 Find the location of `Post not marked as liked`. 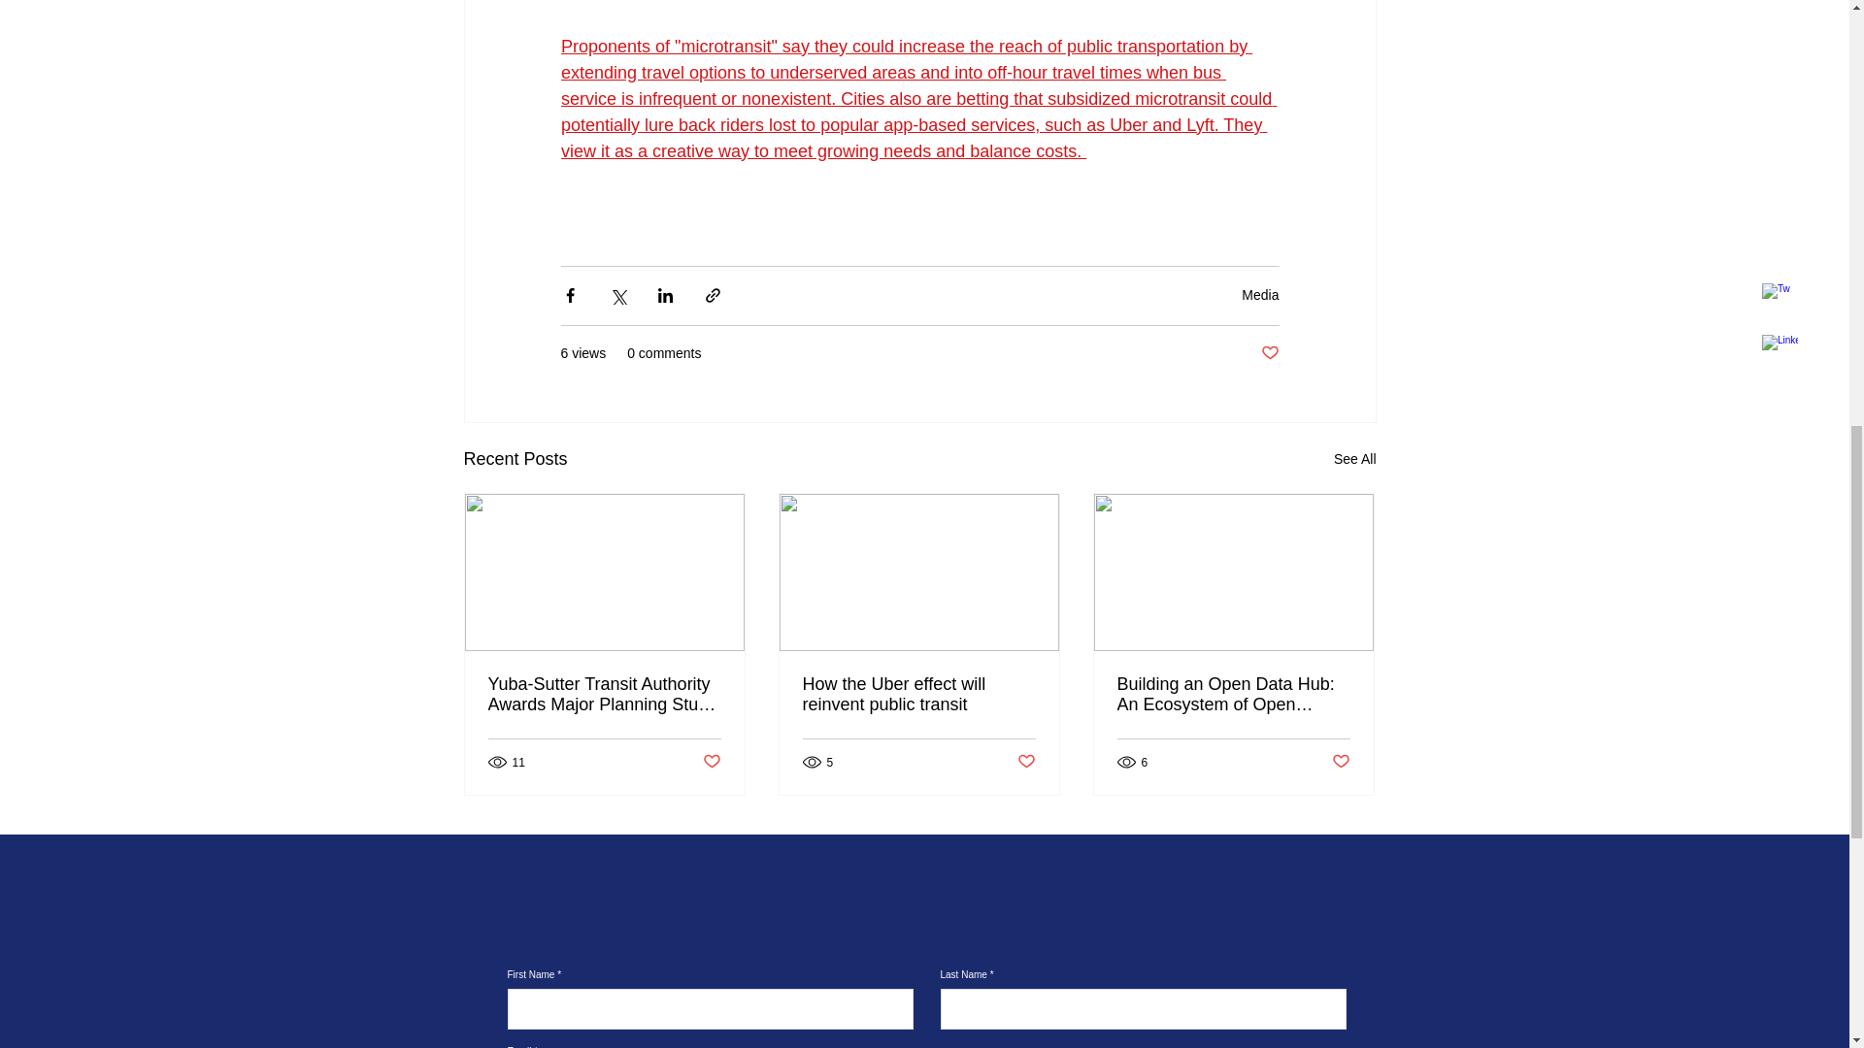

Post not marked as liked is located at coordinates (1269, 353).